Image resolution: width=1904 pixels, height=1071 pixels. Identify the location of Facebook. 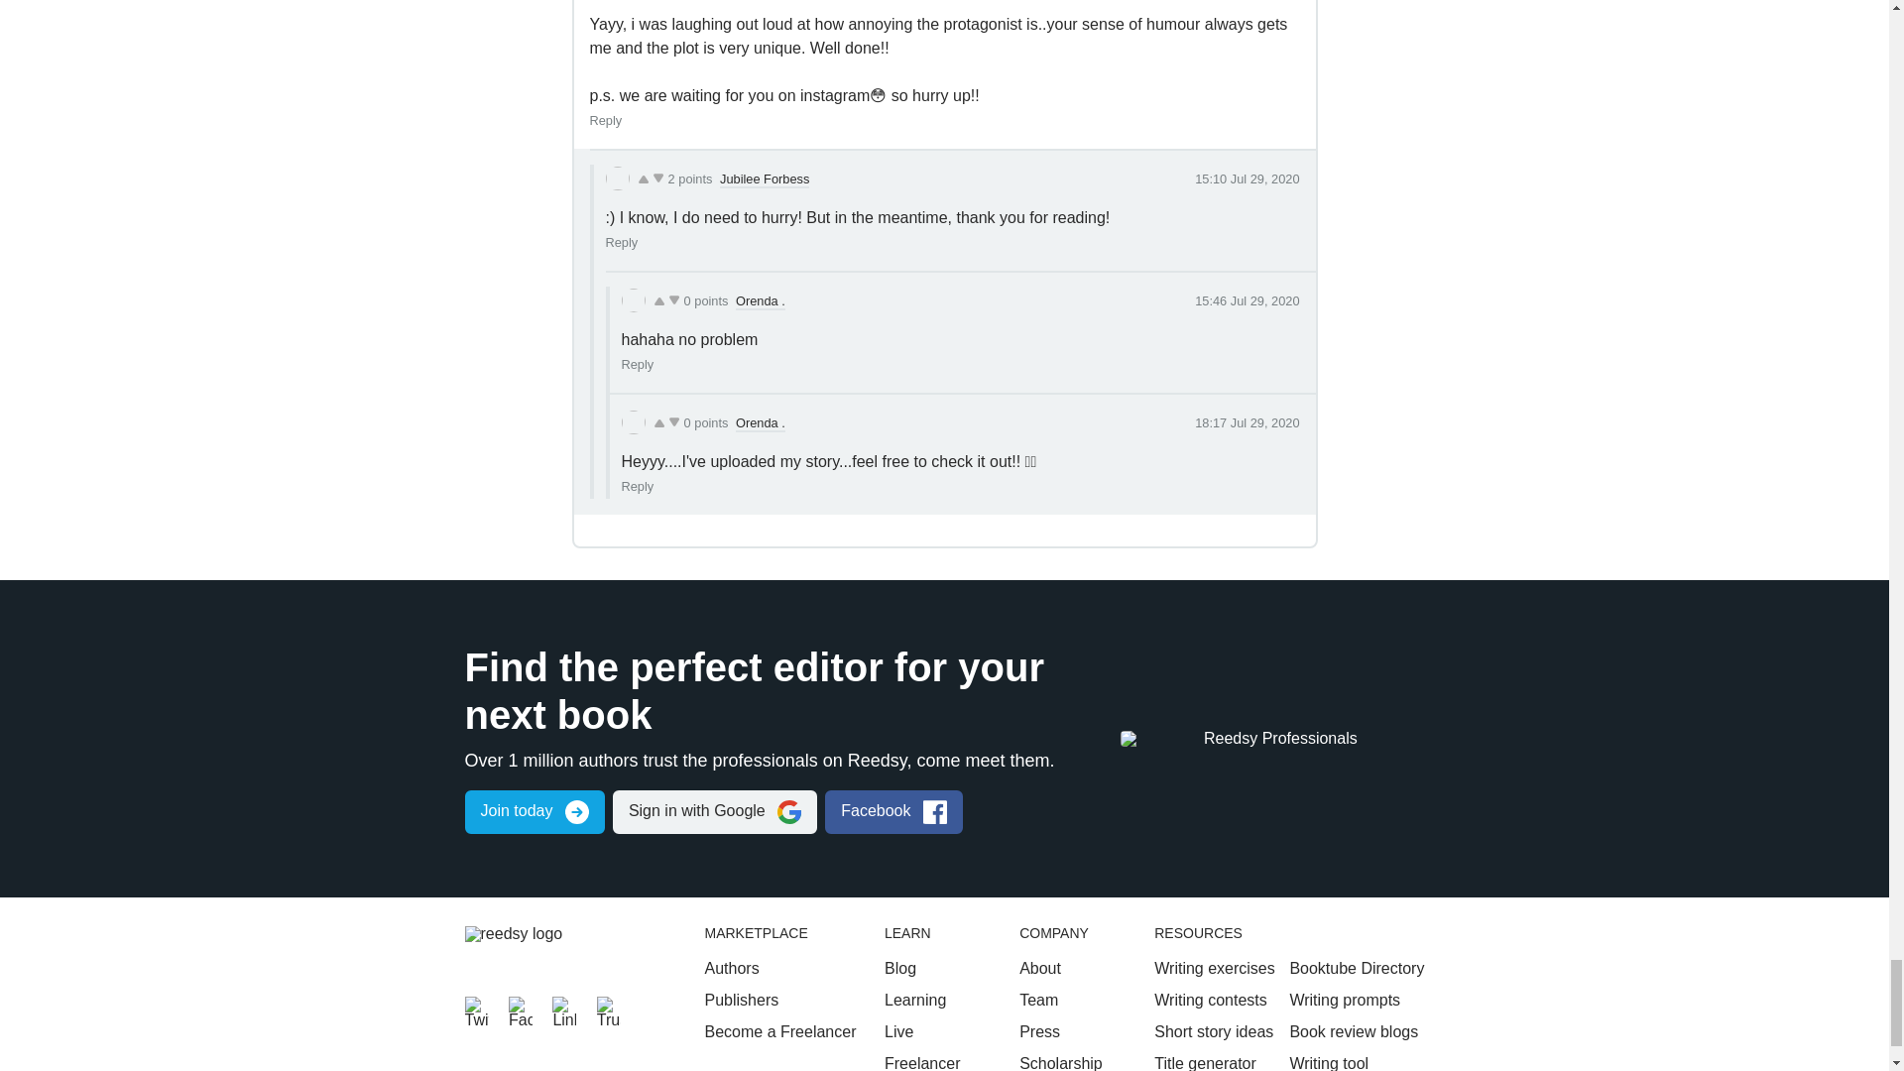
(520, 1009).